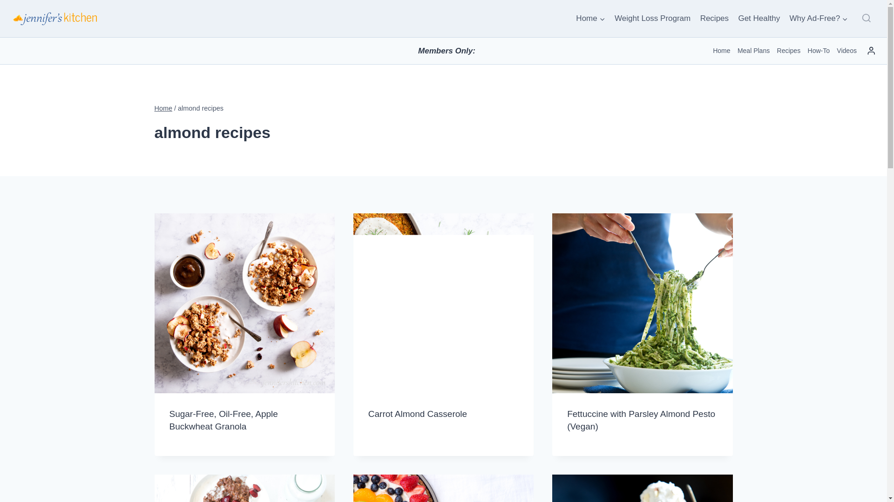  What do you see at coordinates (714, 19) in the screenshot?
I see `Recipes` at bounding box center [714, 19].